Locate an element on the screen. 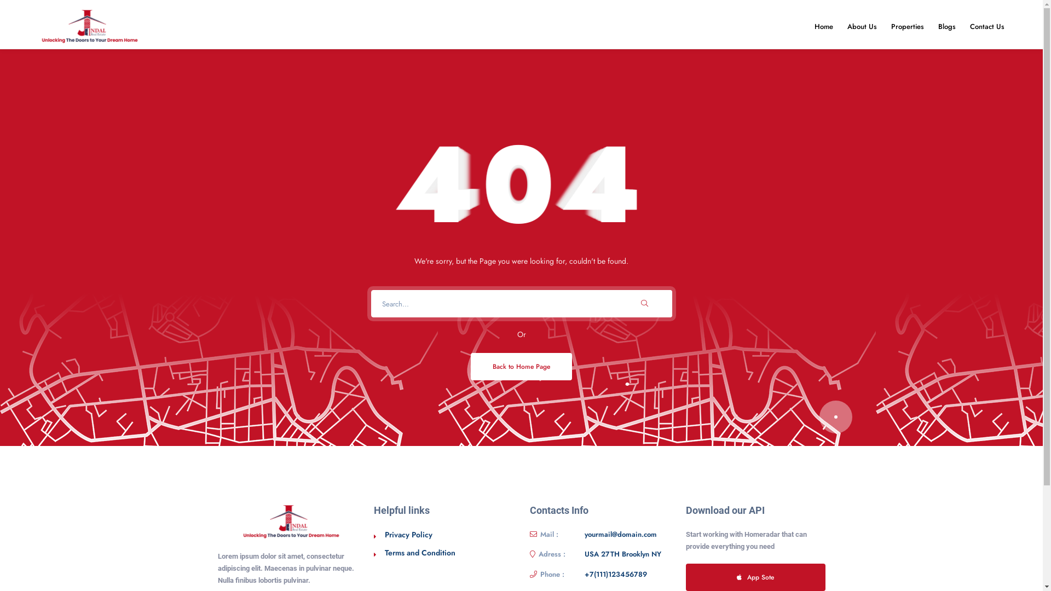  USA 27TH Brooklyn NY is located at coordinates (623, 554).